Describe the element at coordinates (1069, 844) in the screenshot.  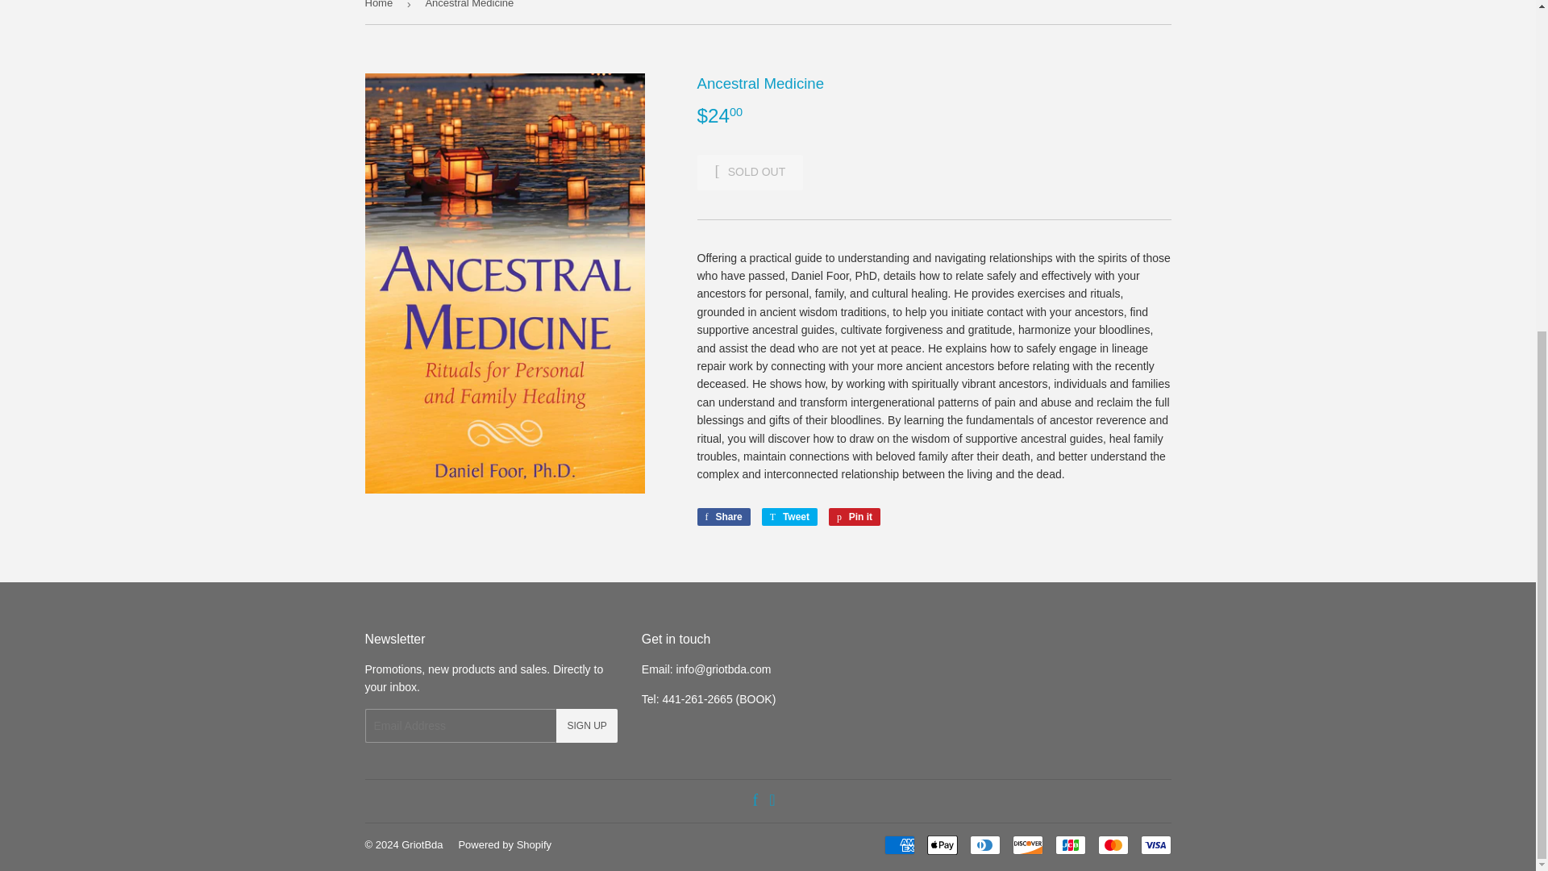
I see `JCB` at that location.